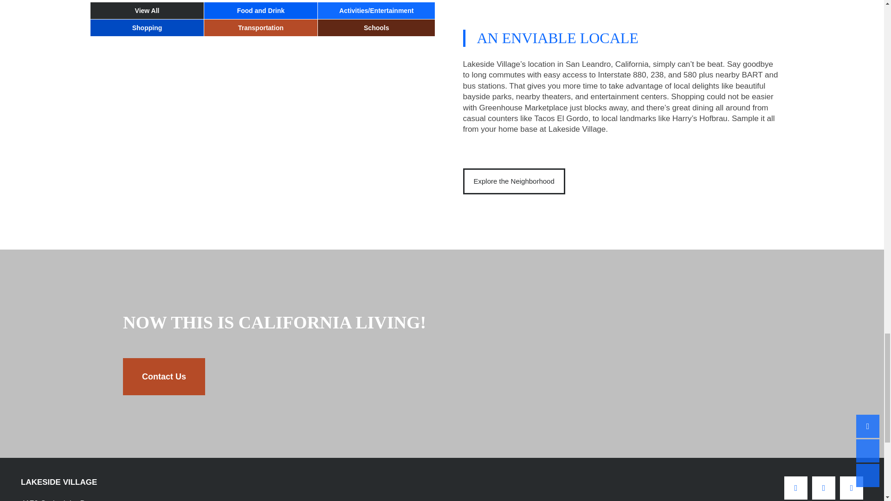  Describe the element at coordinates (63, 499) in the screenshot. I see `Yelp` at that location.